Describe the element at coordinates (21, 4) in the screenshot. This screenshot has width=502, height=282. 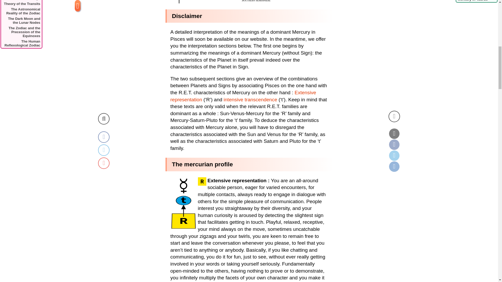
I see `Theory of the Transits` at that location.